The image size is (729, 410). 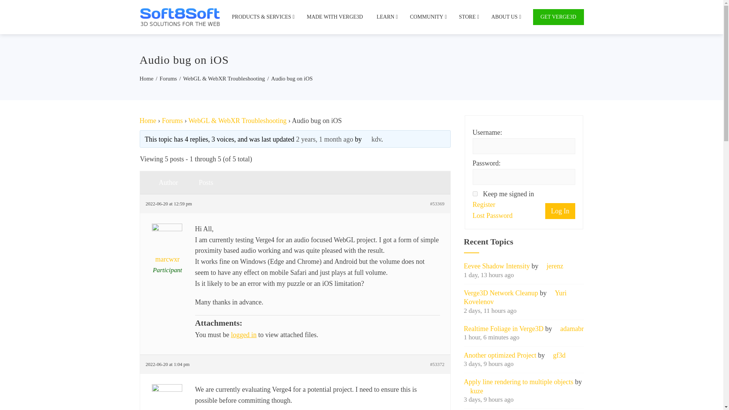 I want to click on View kuze's profile, so click(x=473, y=391).